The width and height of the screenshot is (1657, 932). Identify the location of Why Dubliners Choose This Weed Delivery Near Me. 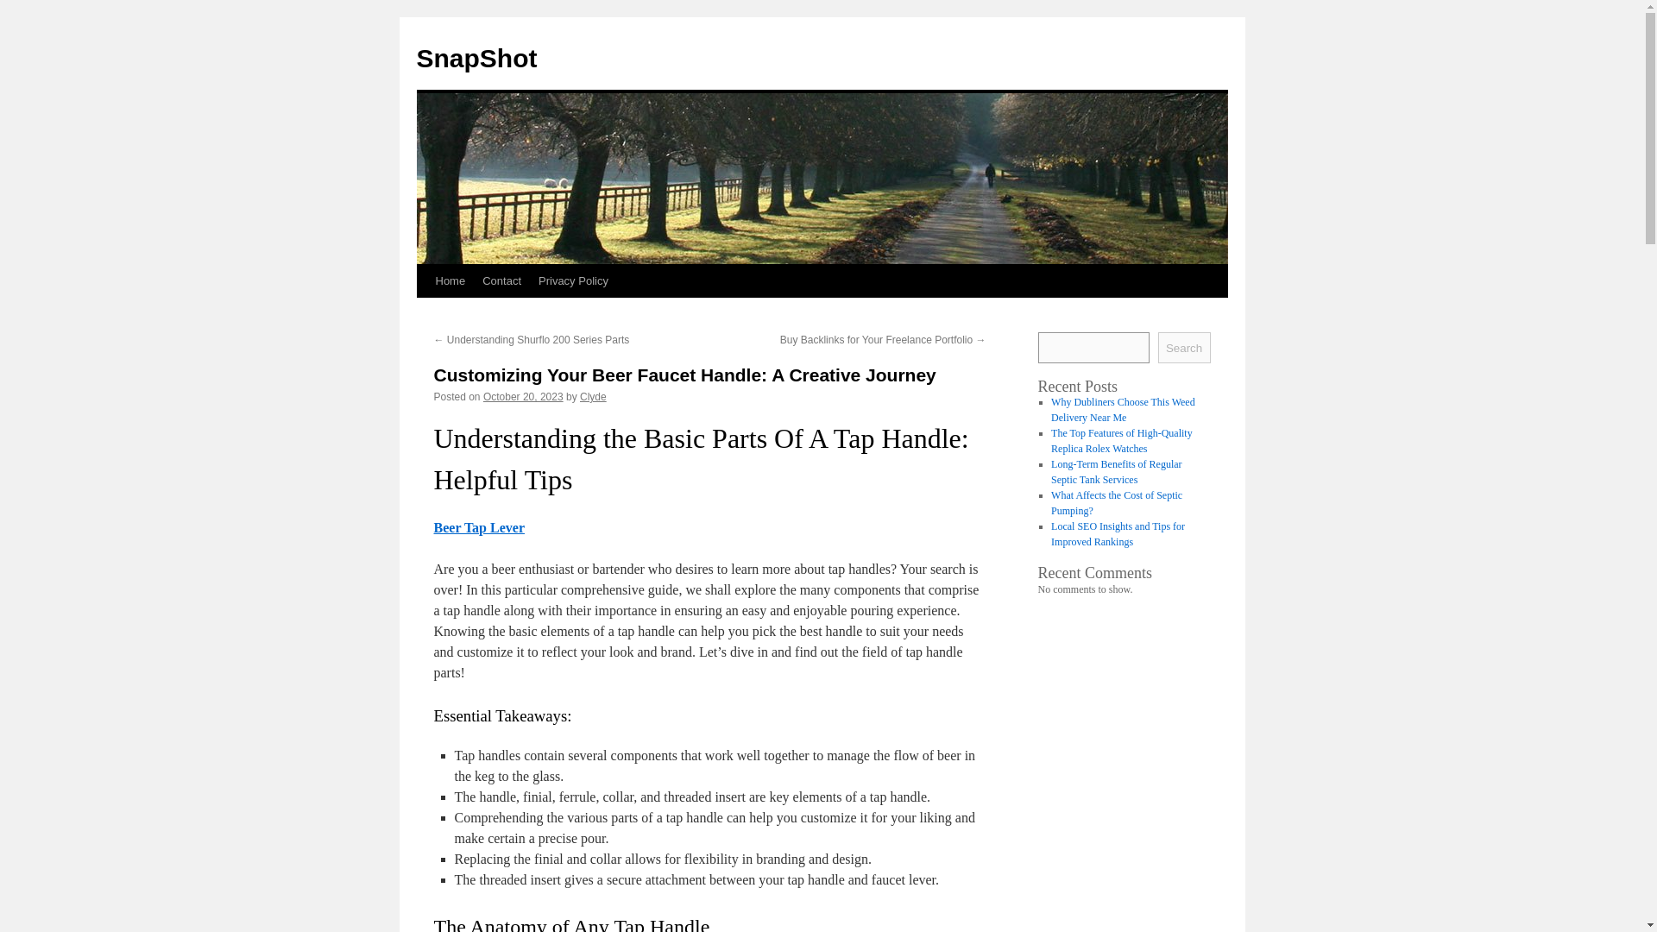
(1122, 410).